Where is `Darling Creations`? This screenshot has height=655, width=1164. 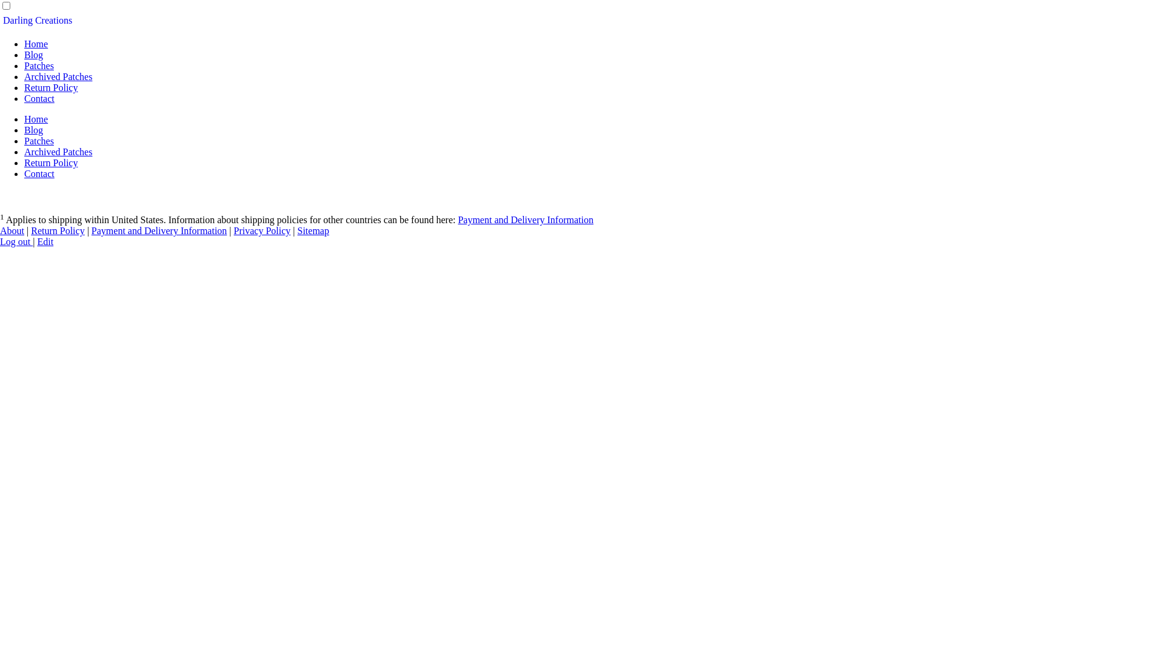
Darling Creations is located at coordinates (38, 21).